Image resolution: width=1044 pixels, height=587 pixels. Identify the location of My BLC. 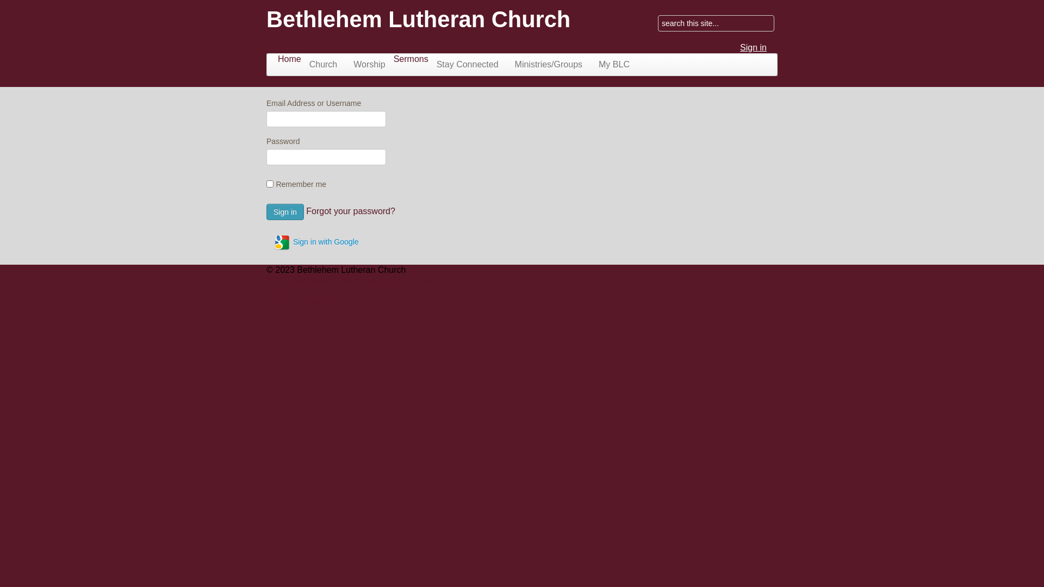
(614, 65).